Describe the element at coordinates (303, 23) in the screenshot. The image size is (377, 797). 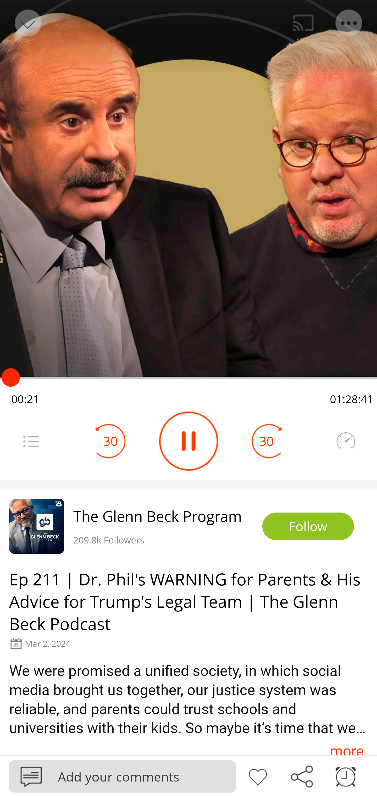
I see `Cast. Disconnected` at that location.